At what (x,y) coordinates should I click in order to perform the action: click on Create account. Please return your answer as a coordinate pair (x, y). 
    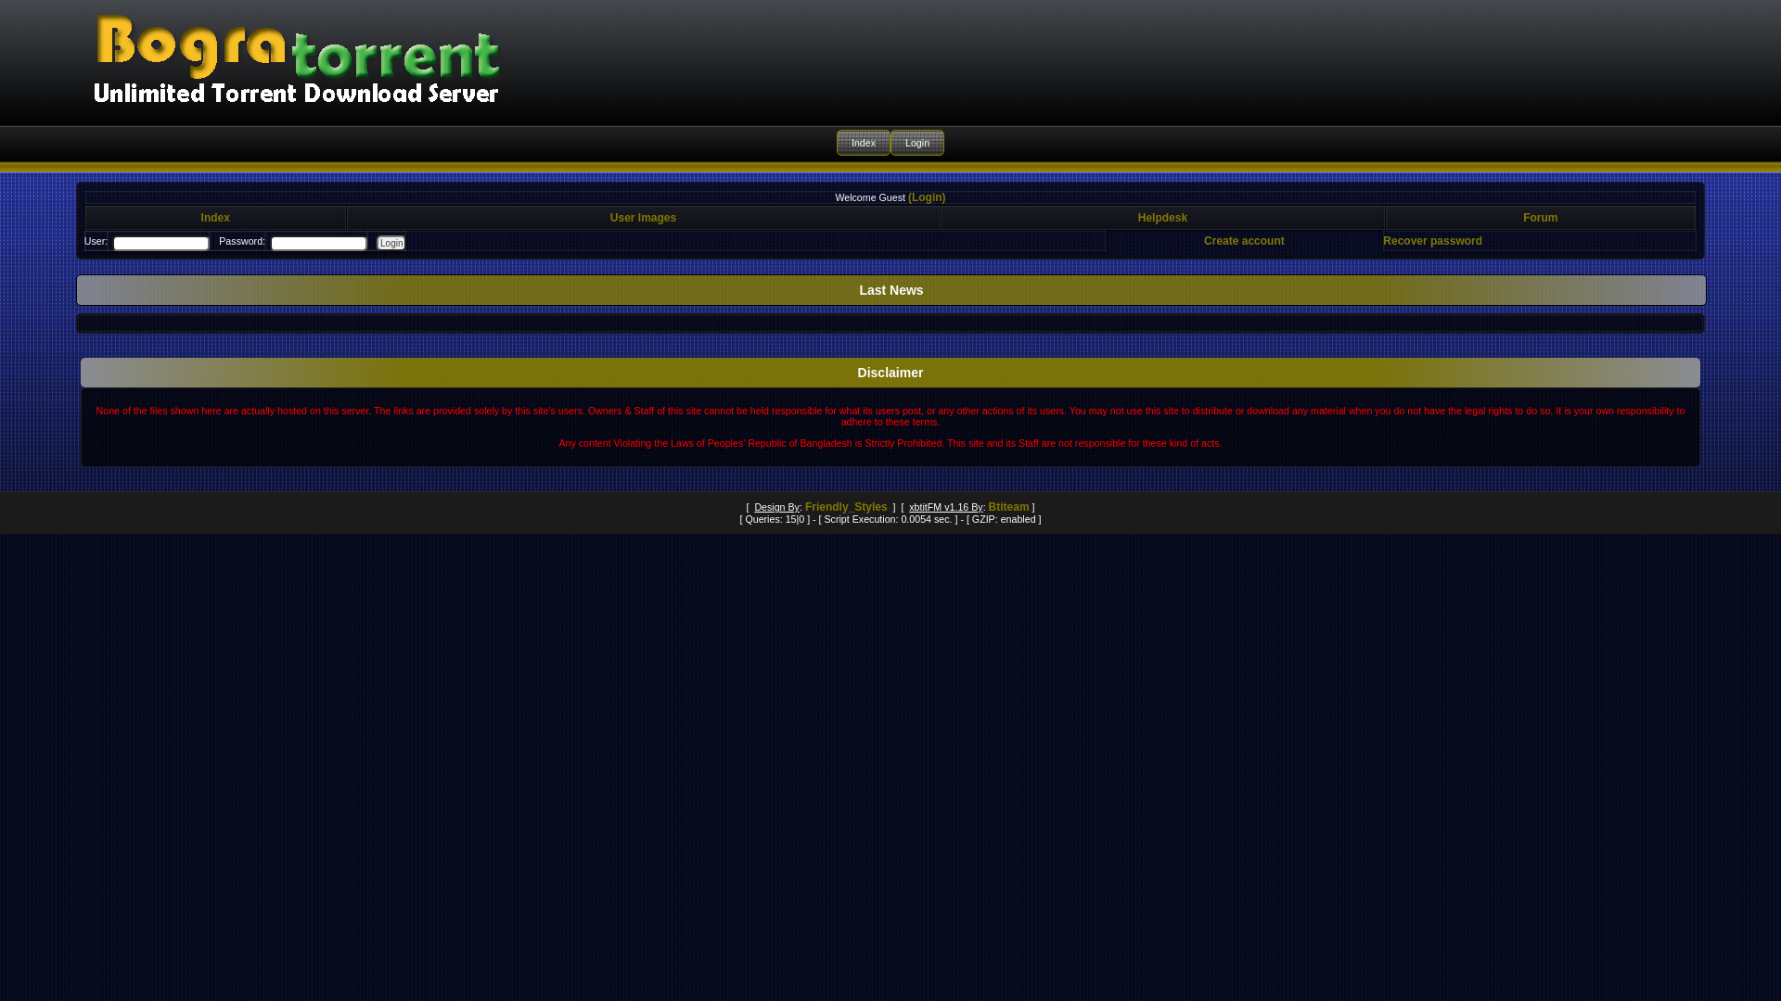
    Looking at the image, I should click on (1245, 241).